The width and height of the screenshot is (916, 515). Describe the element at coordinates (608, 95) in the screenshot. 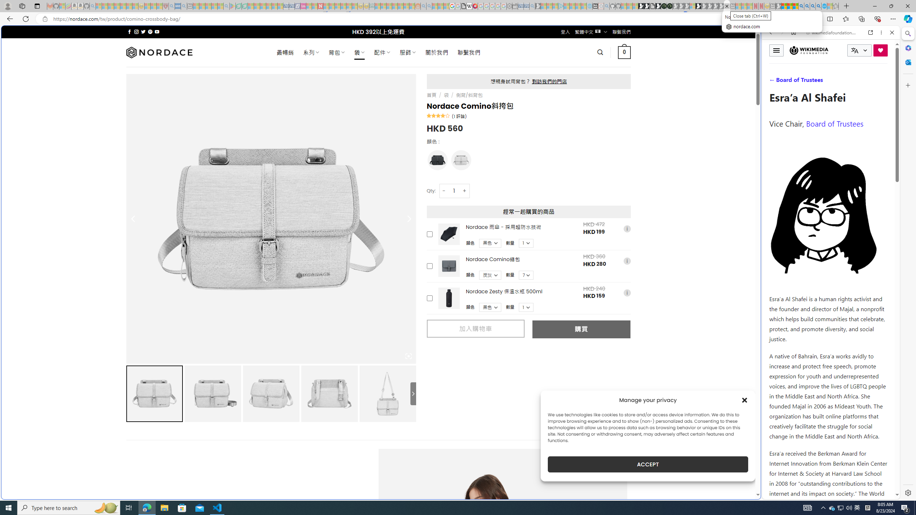

I see `Frequently visited` at that location.